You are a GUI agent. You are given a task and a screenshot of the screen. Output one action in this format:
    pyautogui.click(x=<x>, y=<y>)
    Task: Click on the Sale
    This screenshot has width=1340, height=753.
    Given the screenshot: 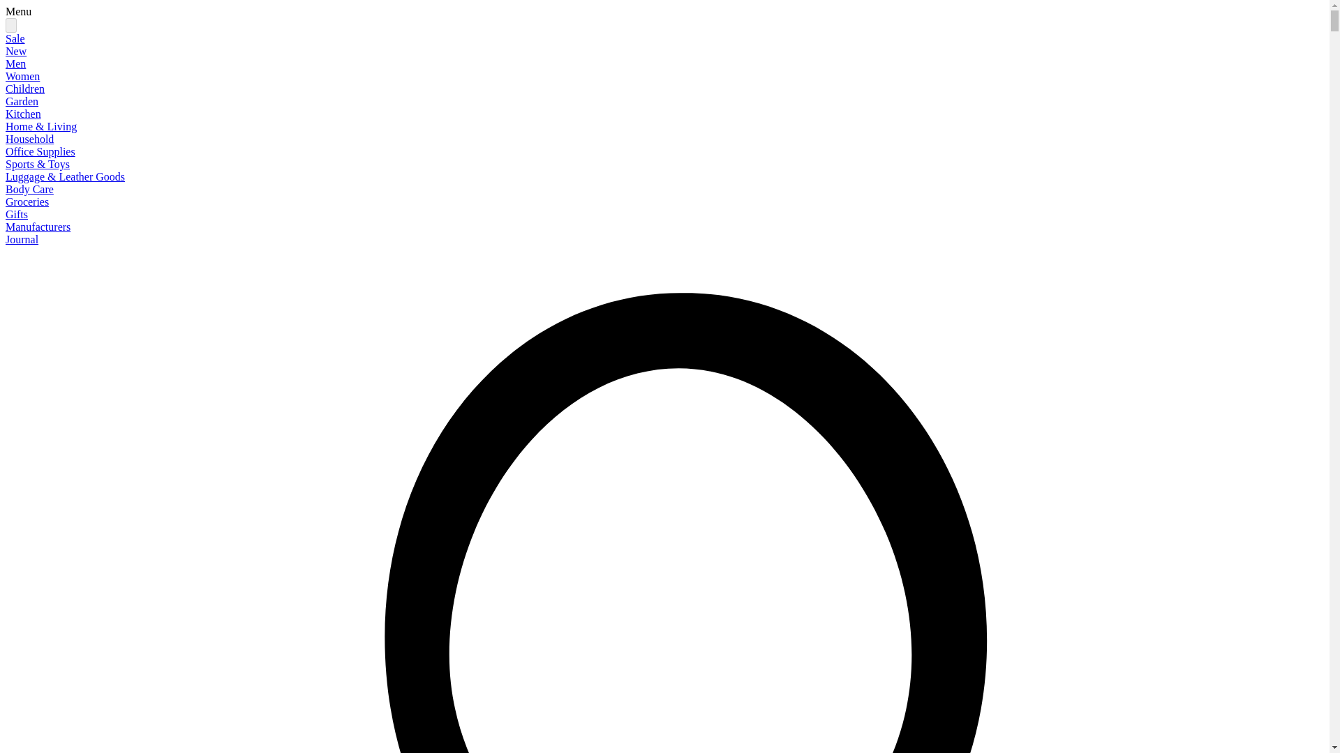 What is the action you would take?
    pyautogui.click(x=15, y=38)
    